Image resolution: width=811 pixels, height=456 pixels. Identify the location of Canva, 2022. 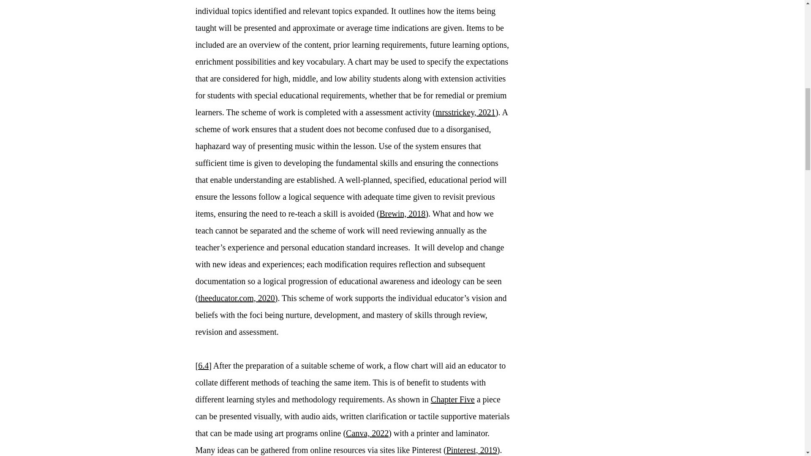
(367, 433).